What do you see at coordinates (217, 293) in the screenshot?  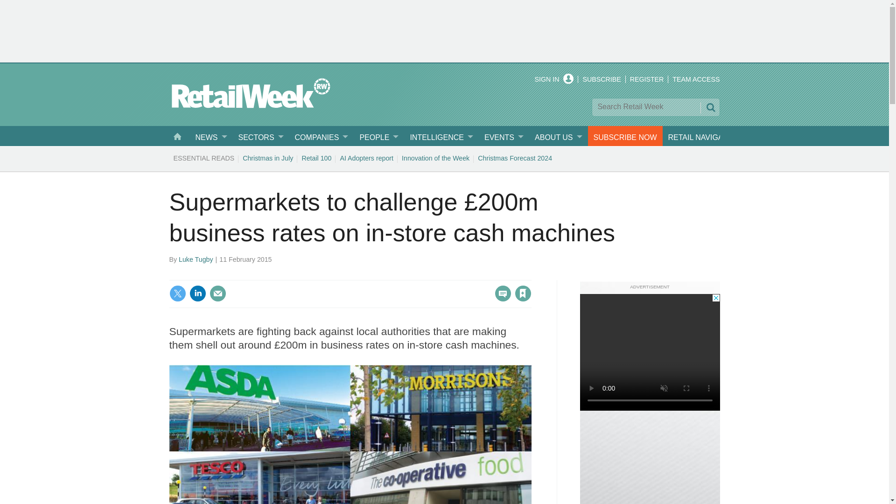 I see `Email this article` at bounding box center [217, 293].